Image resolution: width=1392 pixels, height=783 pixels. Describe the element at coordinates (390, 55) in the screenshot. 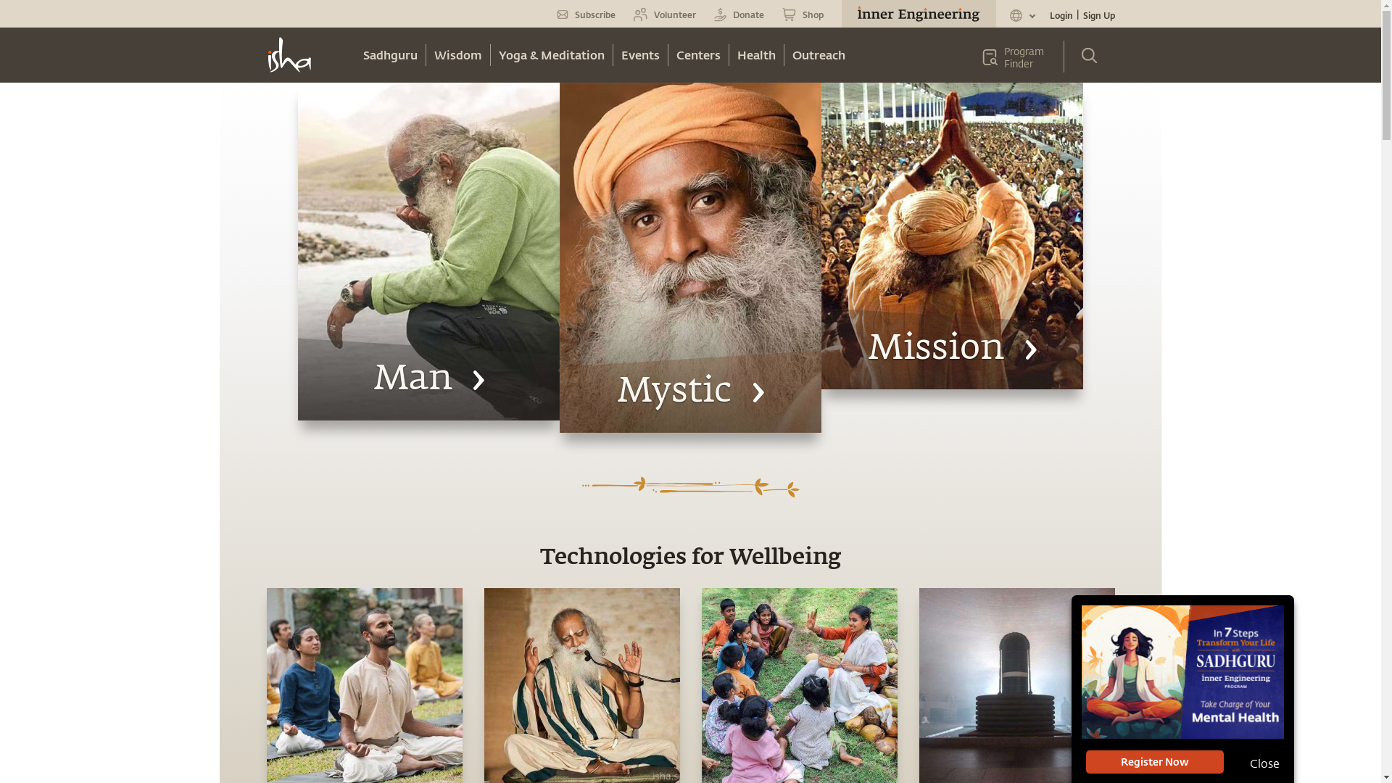

I see `Sadhguru` at that location.